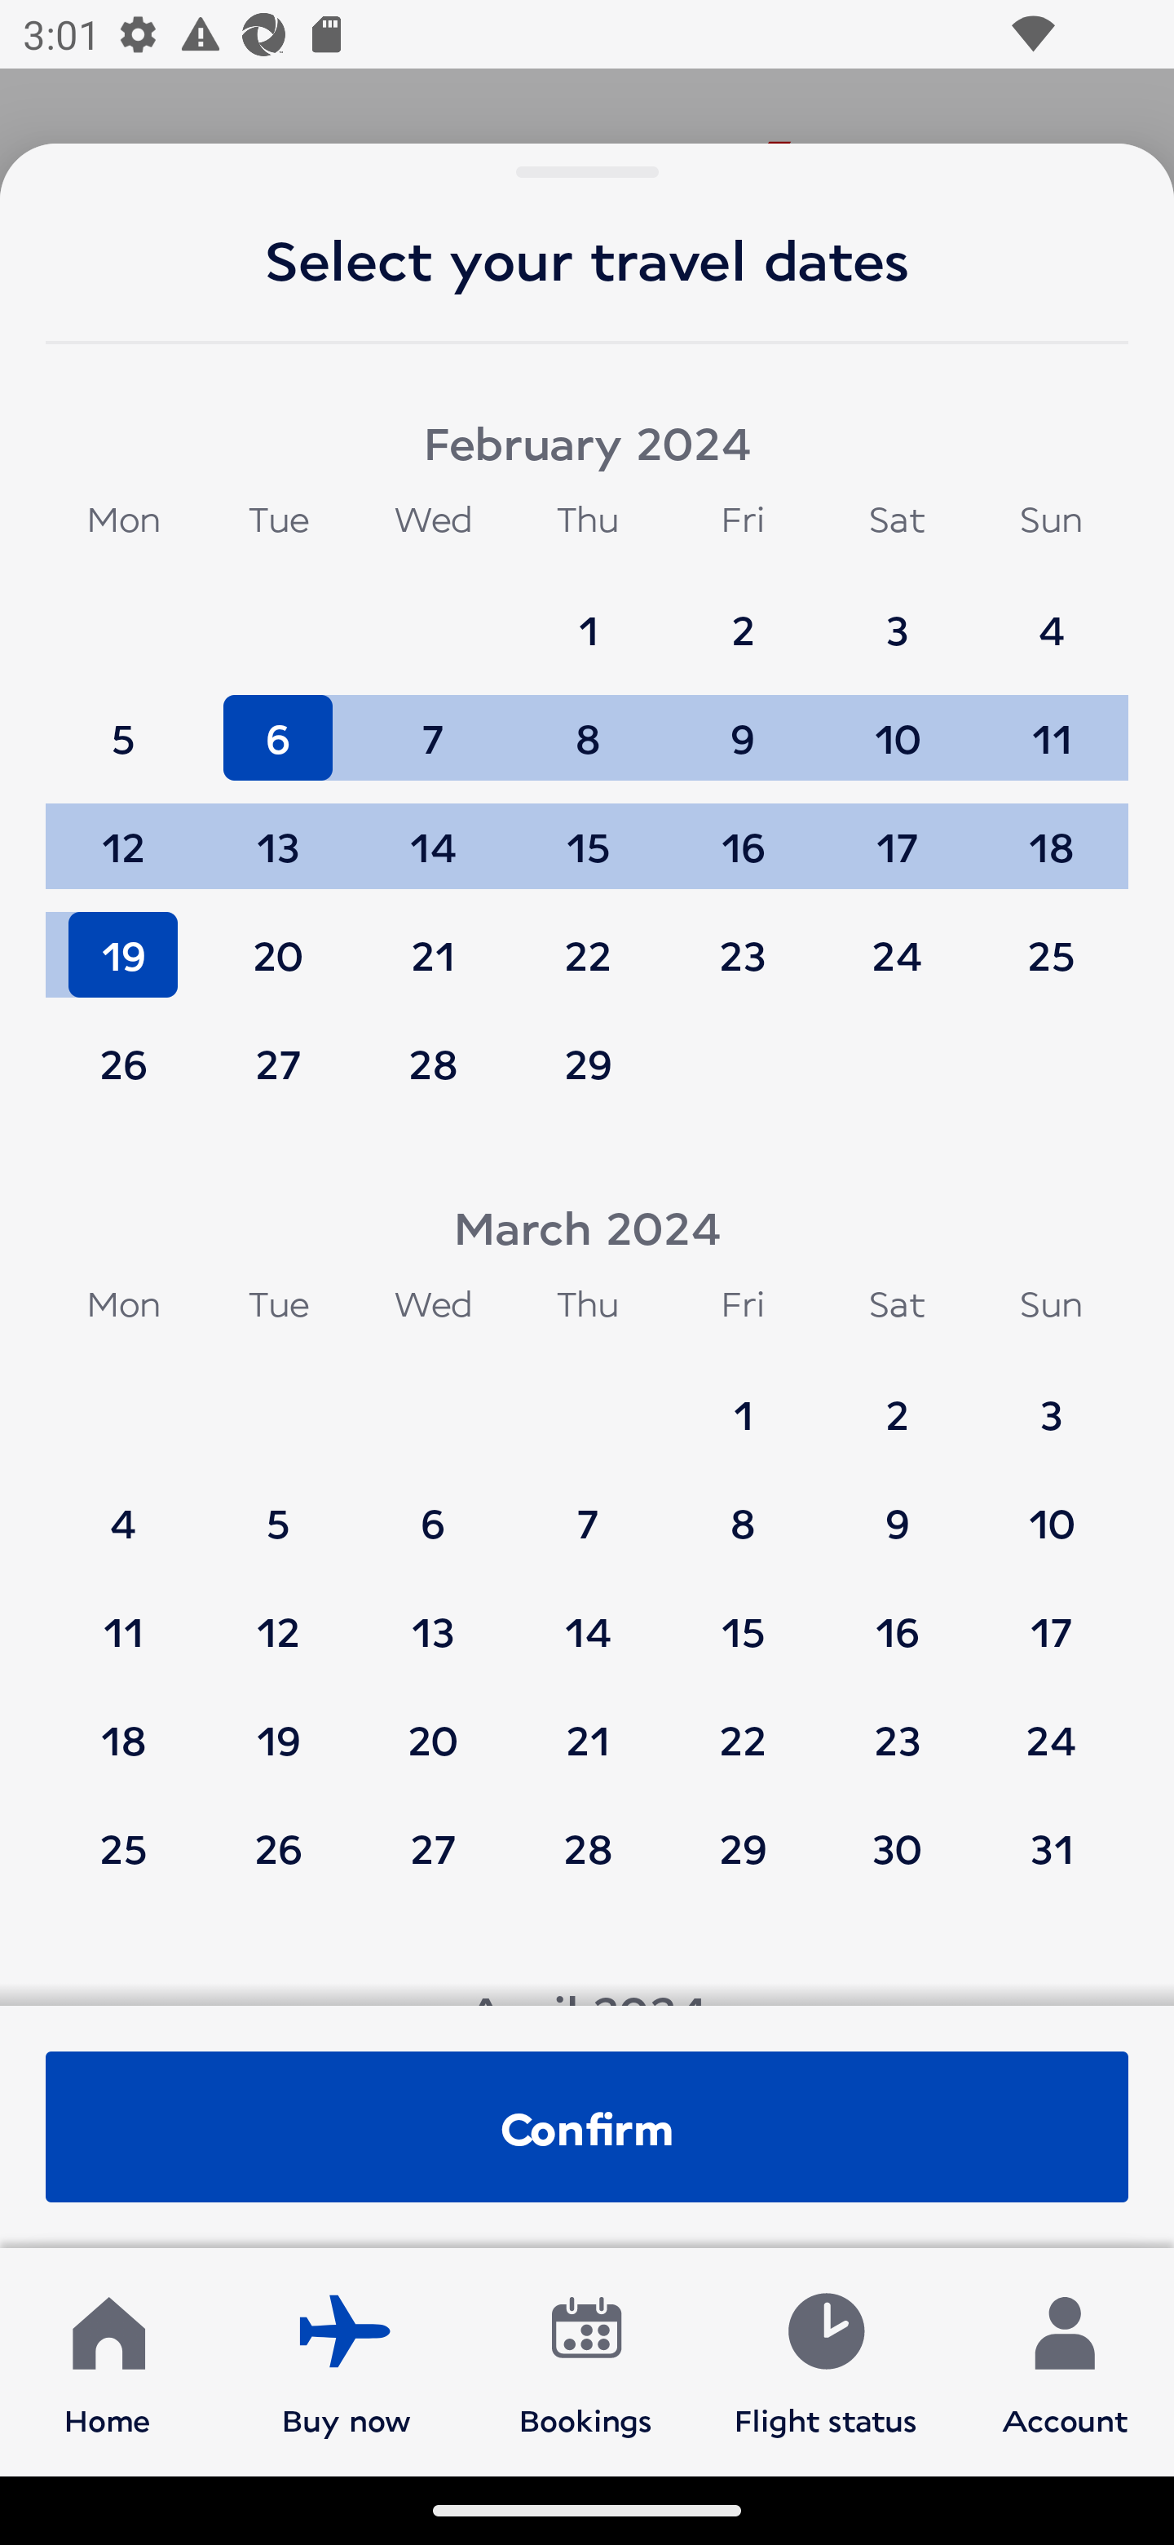  I want to click on 18, so click(1051, 832).